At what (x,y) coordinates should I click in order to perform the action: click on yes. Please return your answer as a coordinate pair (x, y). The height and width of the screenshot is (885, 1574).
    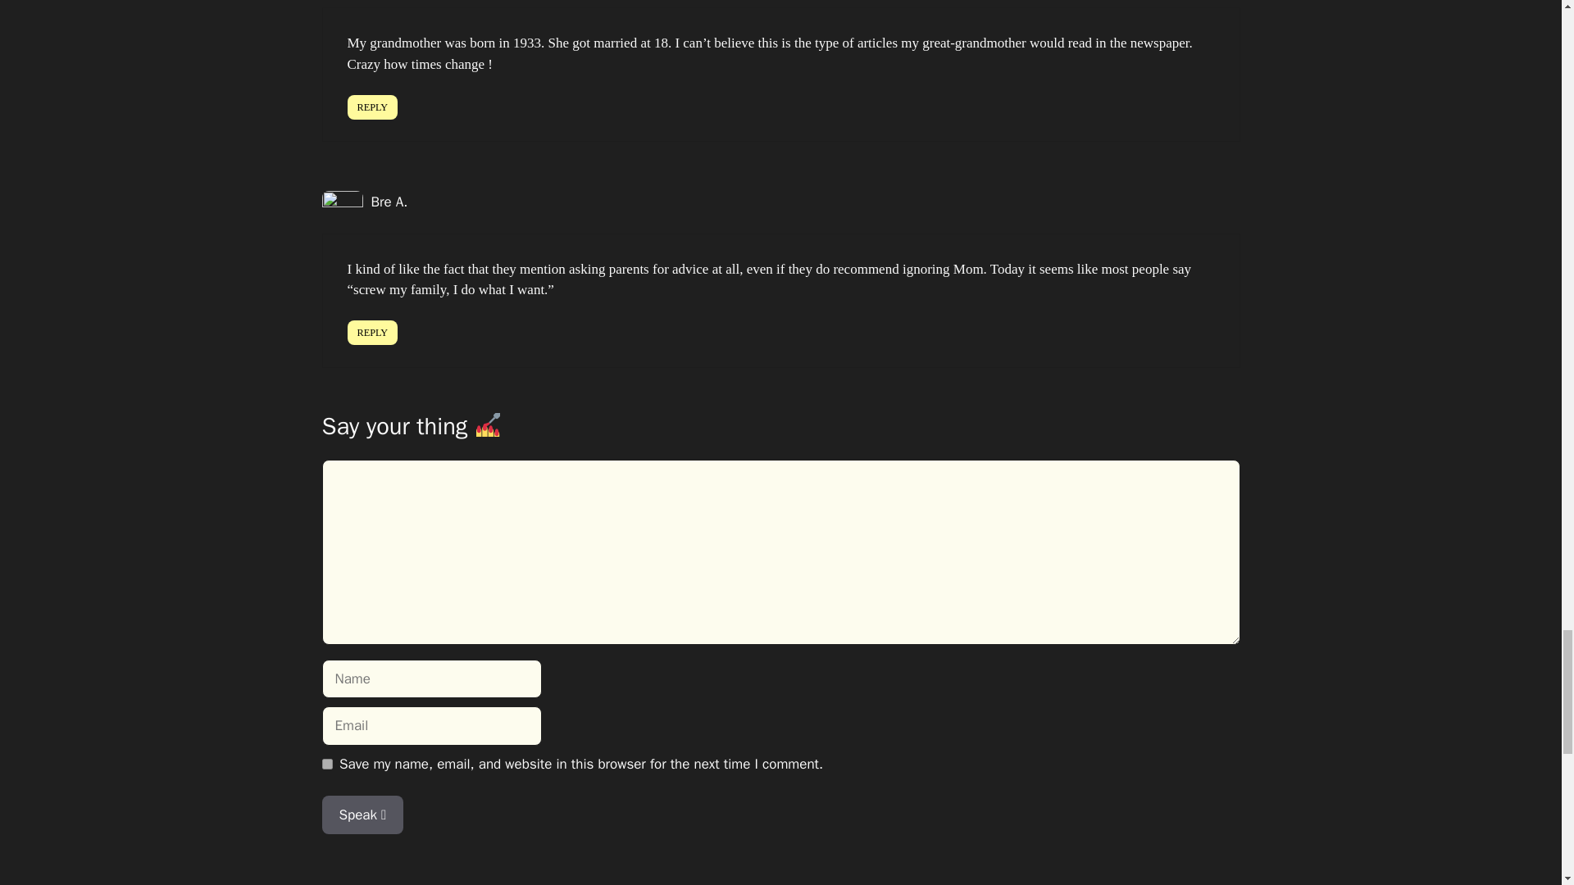
    Looking at the image, I should click on (326, 764).